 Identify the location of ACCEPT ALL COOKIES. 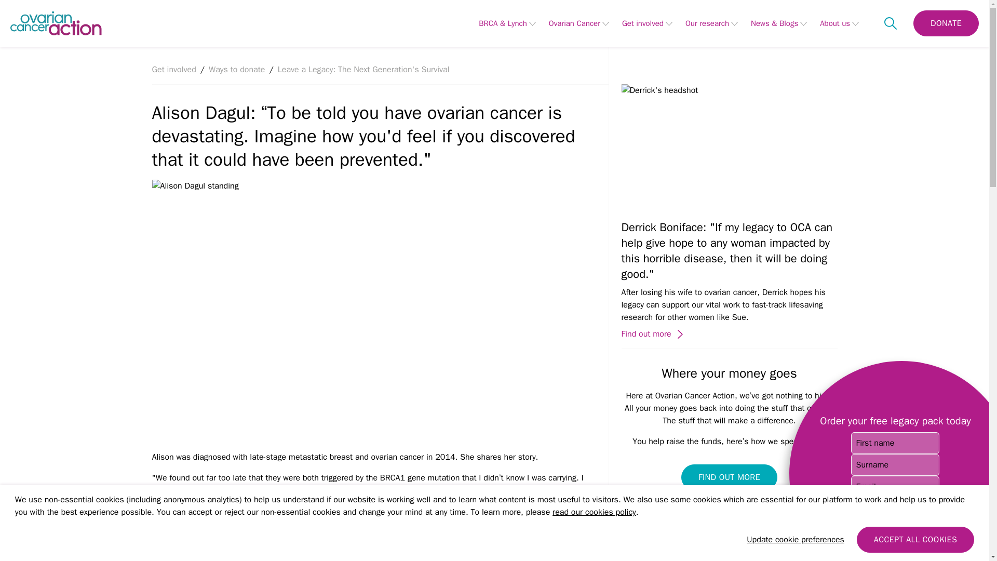
(915, 539).